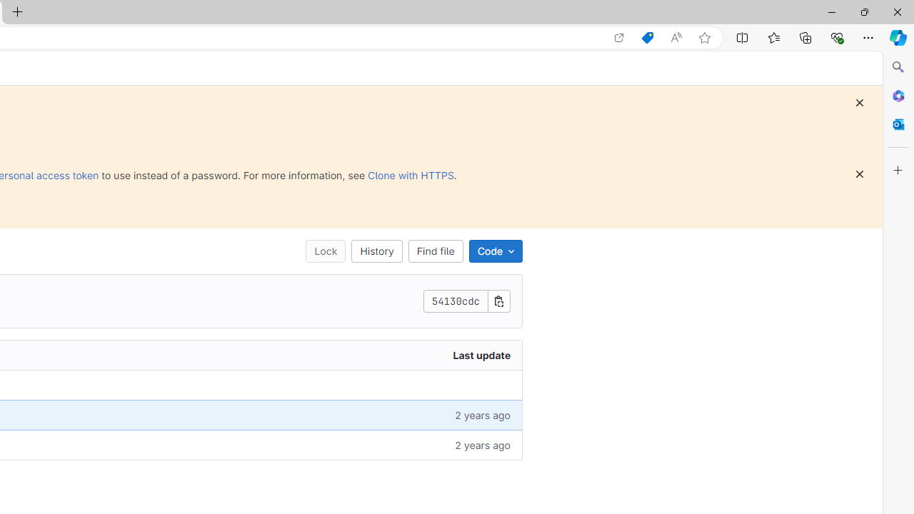 The height and width of the screenshot is (514, 914). I want to click on Class: s16 gl-icon gl-button-icon , so click(860, 174).